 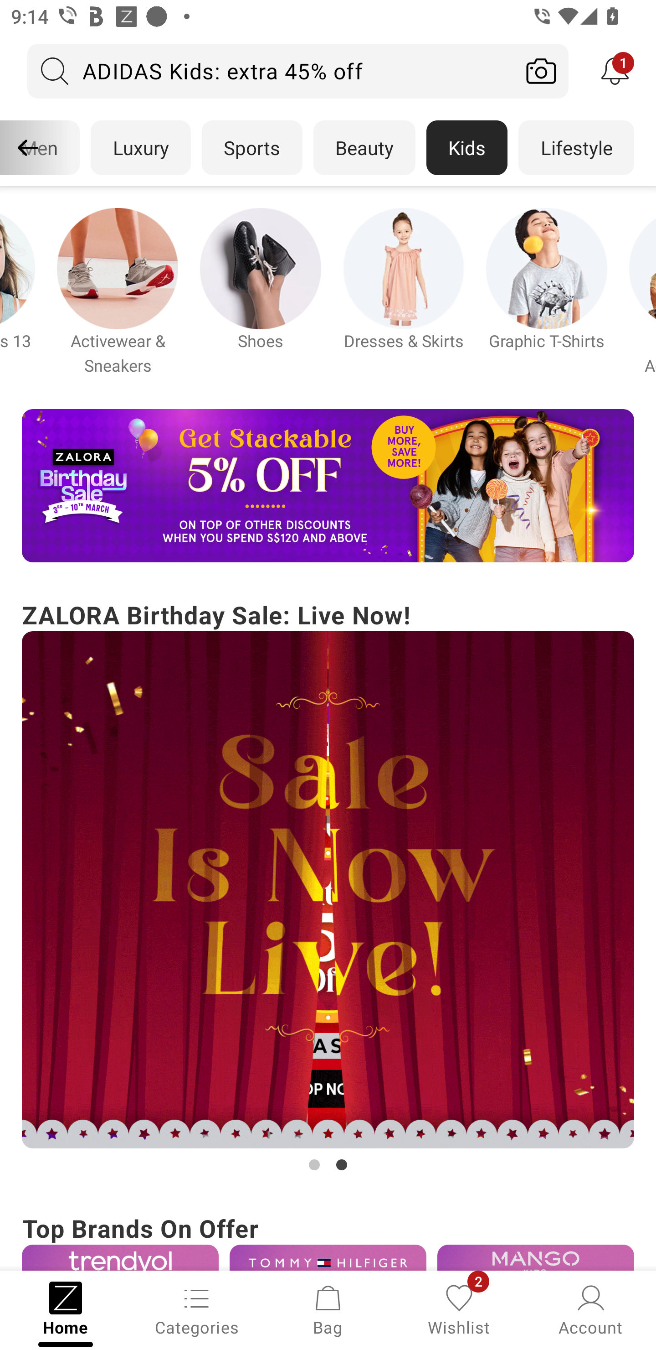 I want to click on Bag, so click(x=328, y=1309).